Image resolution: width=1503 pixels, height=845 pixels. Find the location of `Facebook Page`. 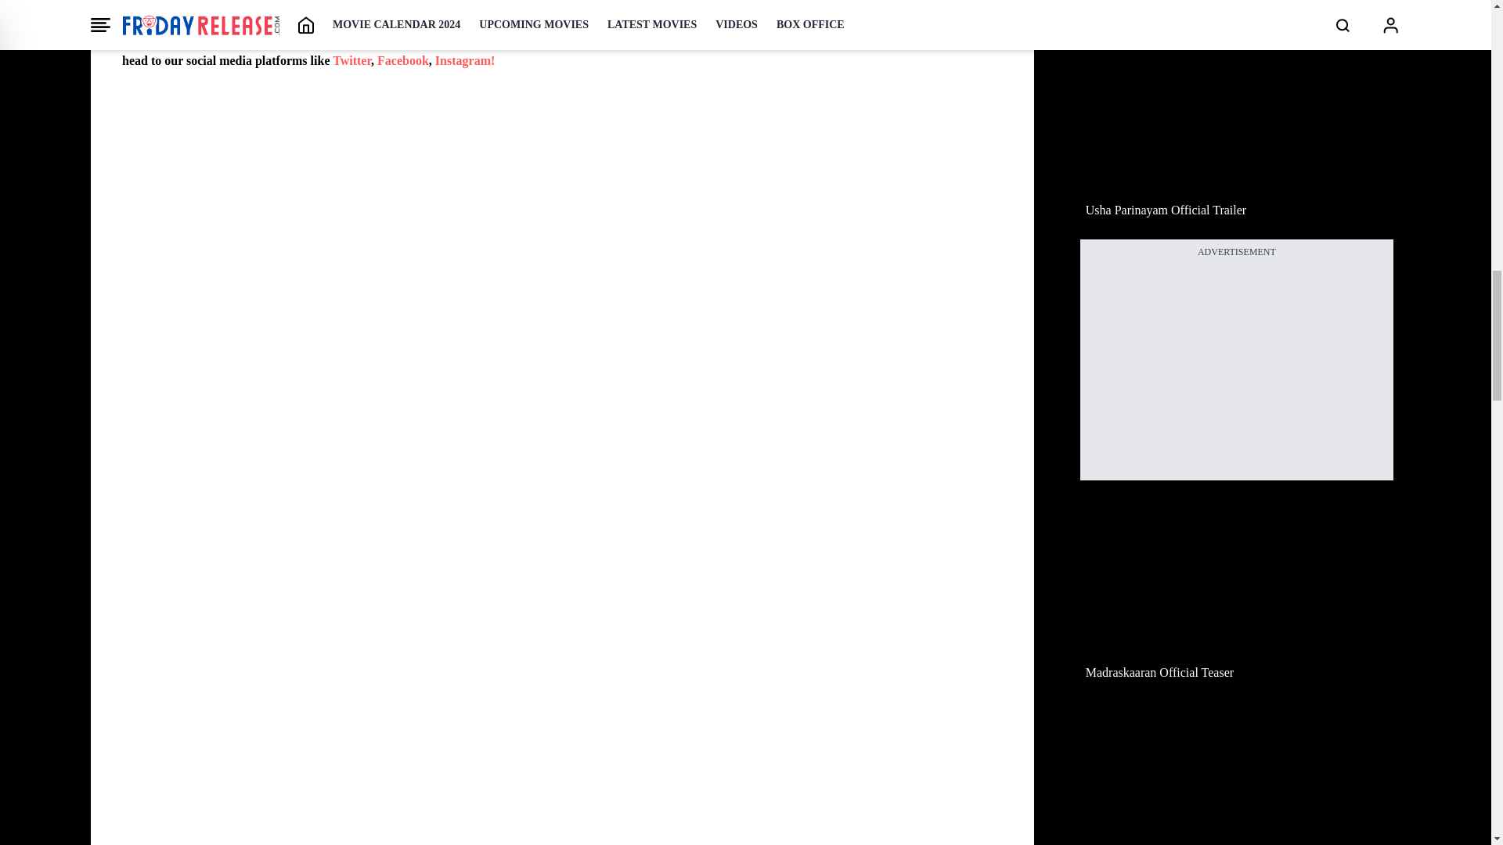

Facebook Page is located at coordinates (402, 61).